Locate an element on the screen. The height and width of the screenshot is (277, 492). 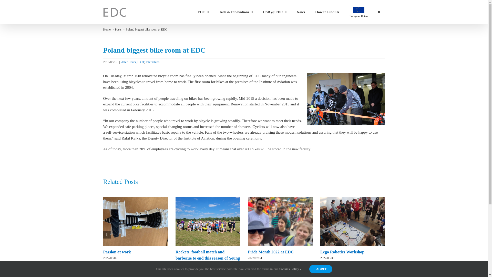
Passion at work is located at coordinates (117, 252).